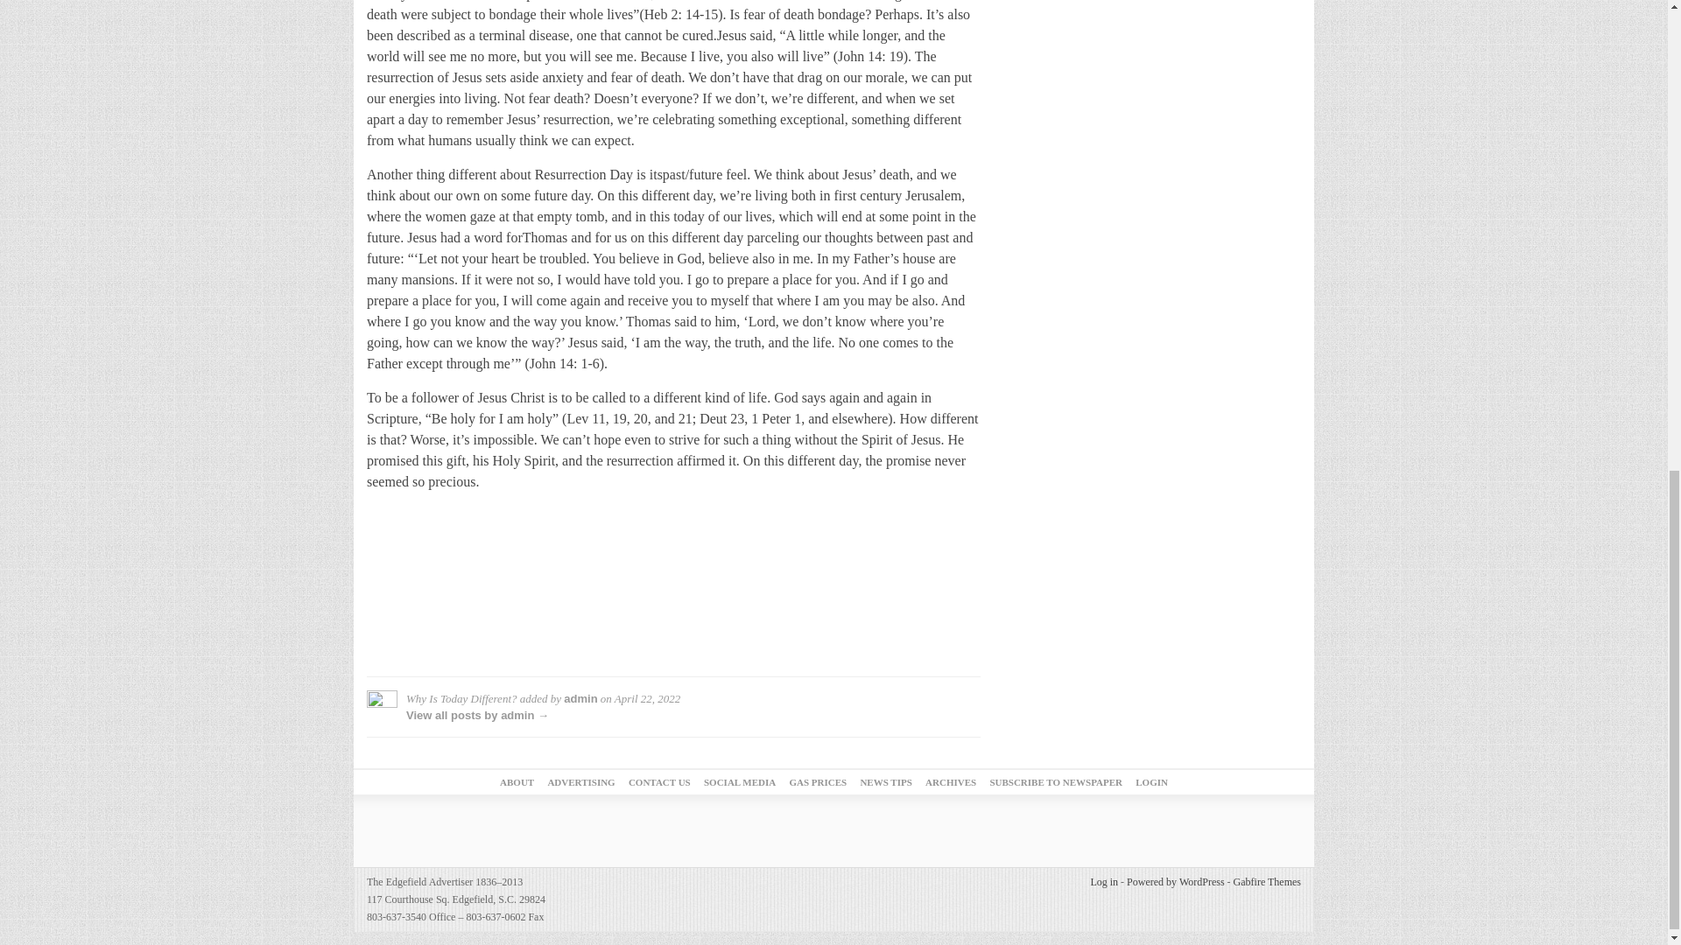 The width and height of the screenshot is (1681, 945). What do you see at coordinates (1056, 781) in the screenshot?
I see `SUBSCRIBE TO NEWSPAPER` at bounding box center [1056, 781].